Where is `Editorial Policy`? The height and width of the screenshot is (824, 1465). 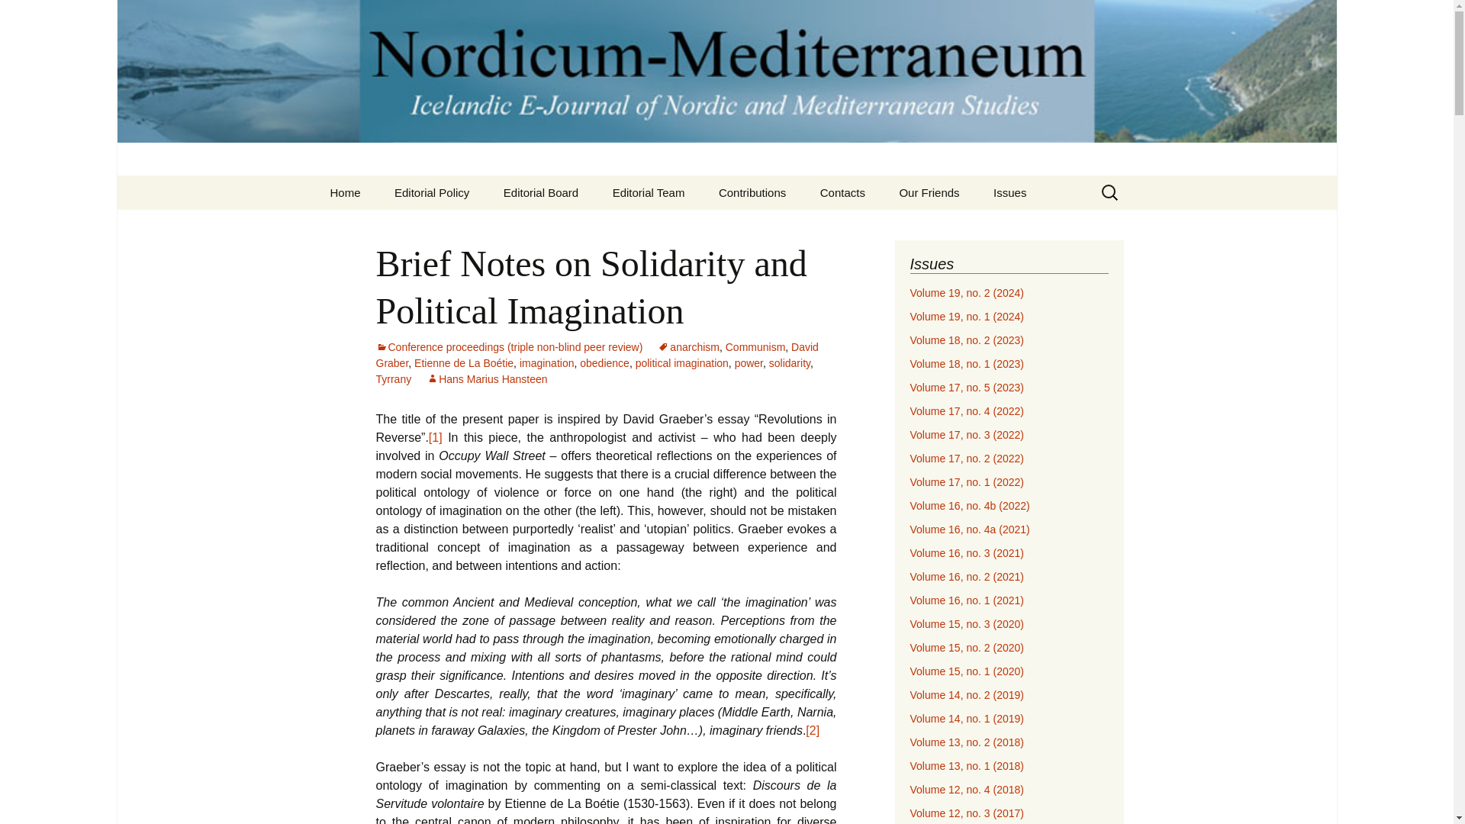 Editorial Policy is located at coordinates (432, 192).